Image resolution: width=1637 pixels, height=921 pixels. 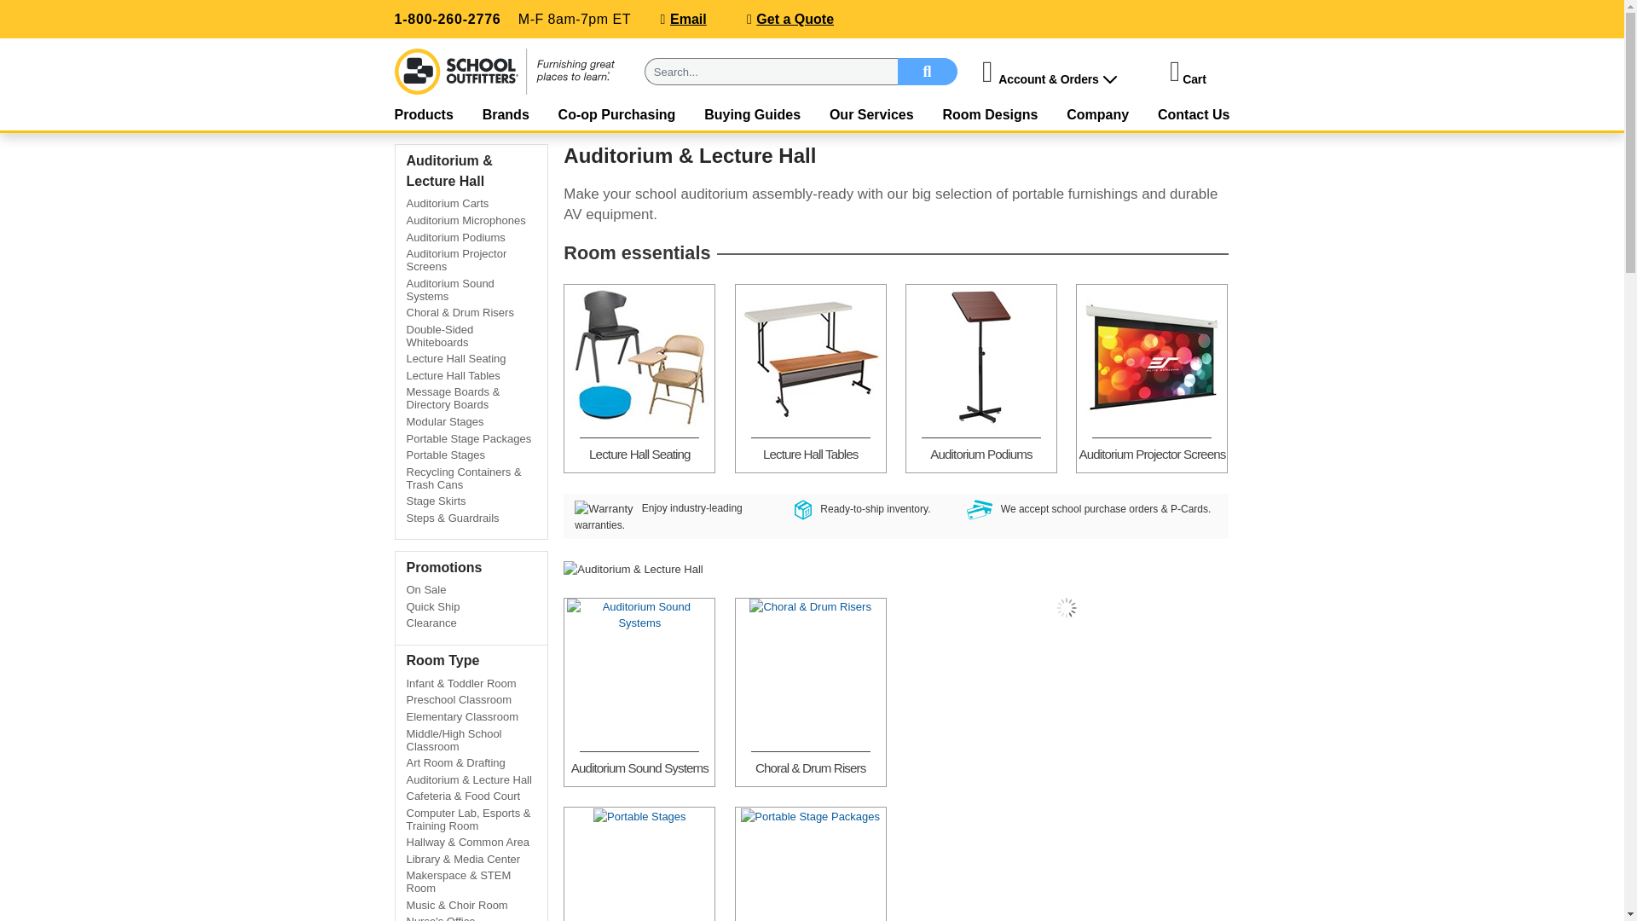 I want to click on Lecture Hall Seating, so click(x=639, y=356).